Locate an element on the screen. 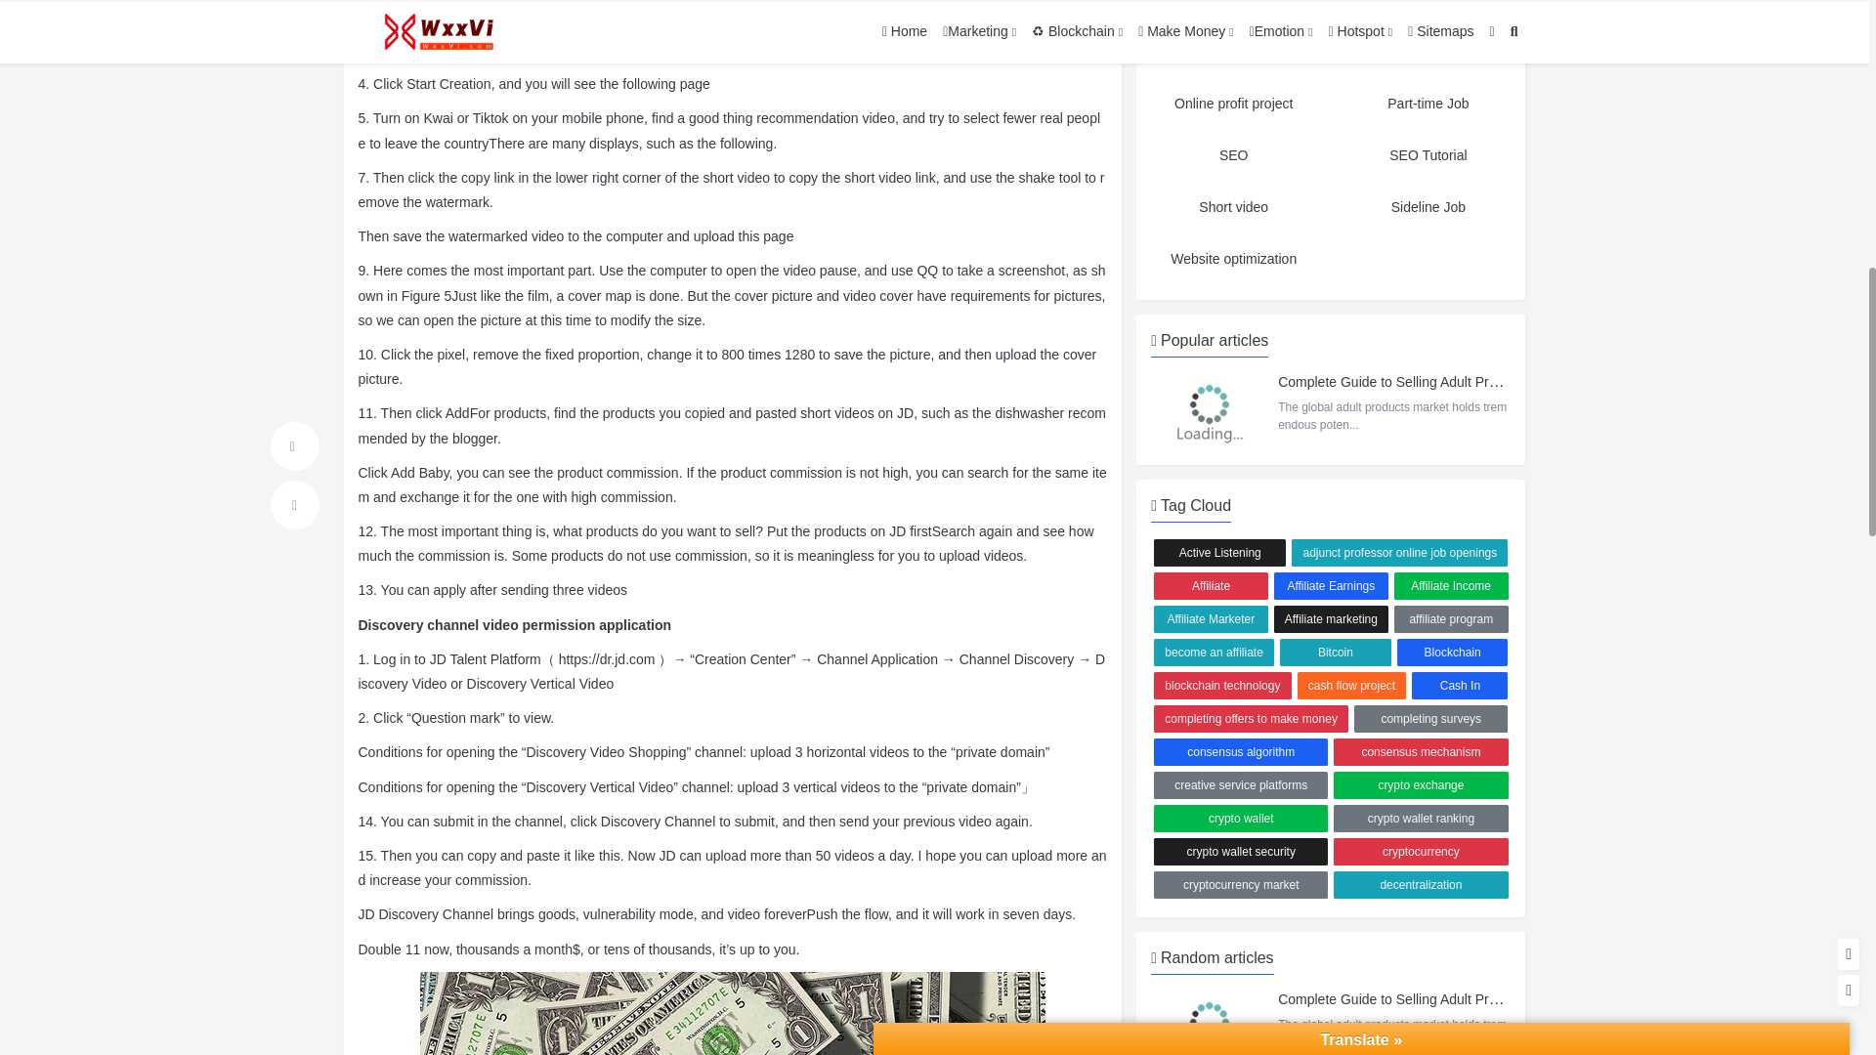 This screenshot has width=1876, height=1055. Metaverse is located at coordinates (1233, 10).